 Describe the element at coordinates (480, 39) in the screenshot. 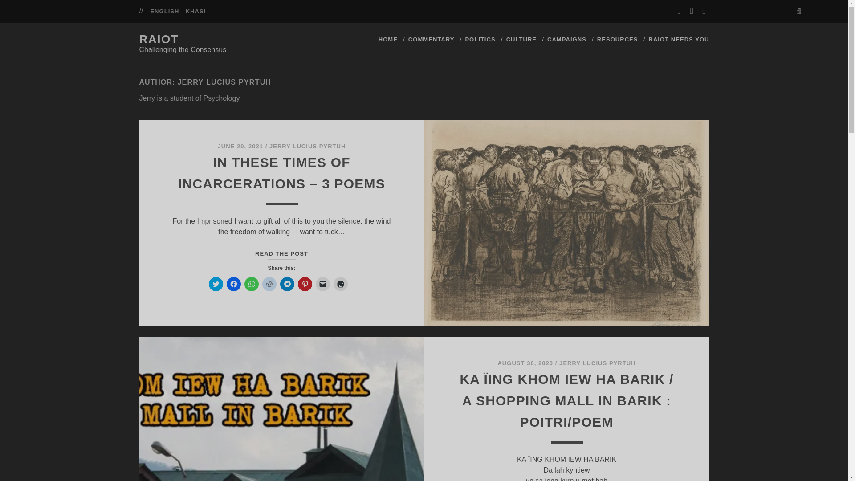

I see `POLITICS` at that location.